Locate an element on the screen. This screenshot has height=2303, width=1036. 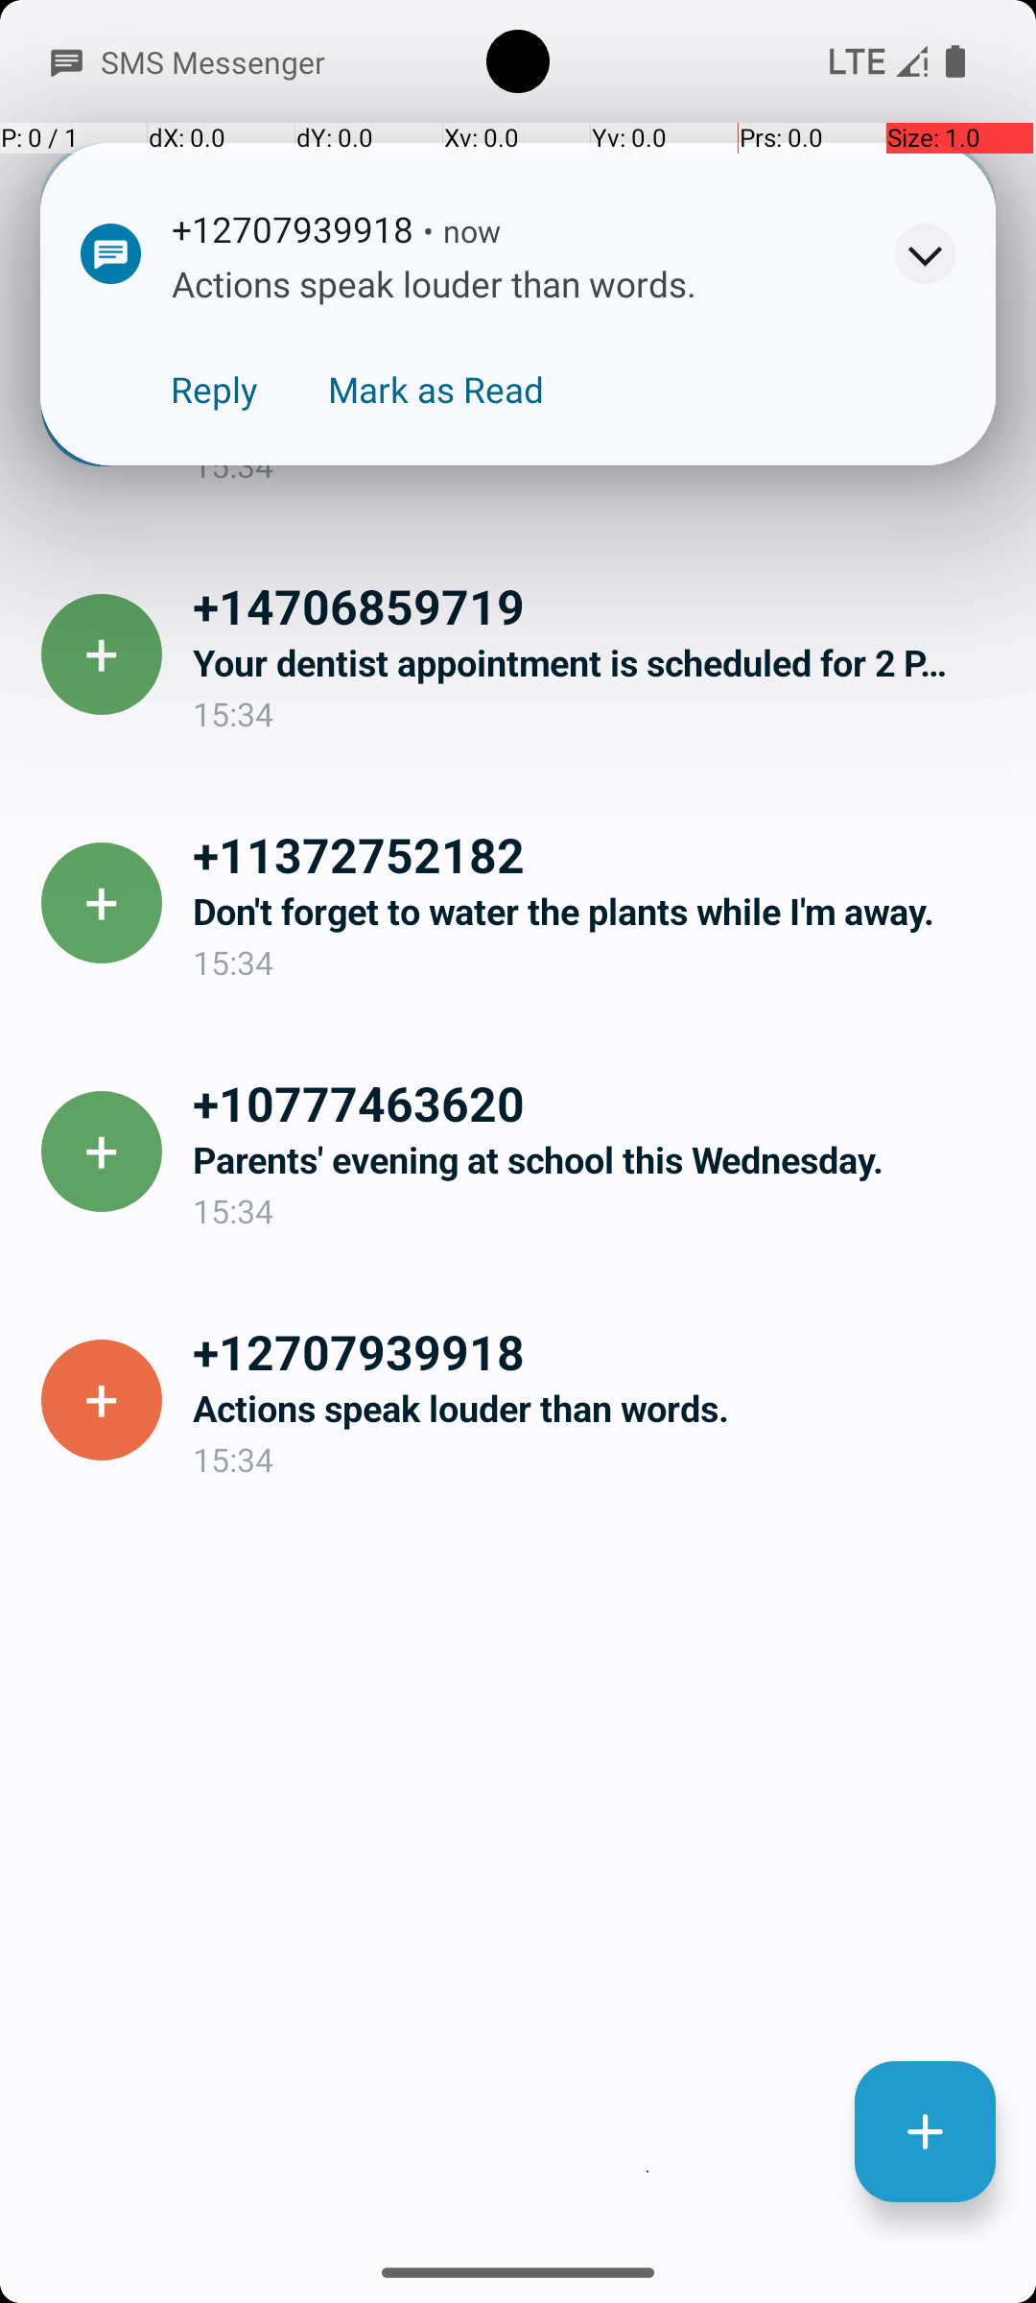
Reply is located at coordinates (215, 390).